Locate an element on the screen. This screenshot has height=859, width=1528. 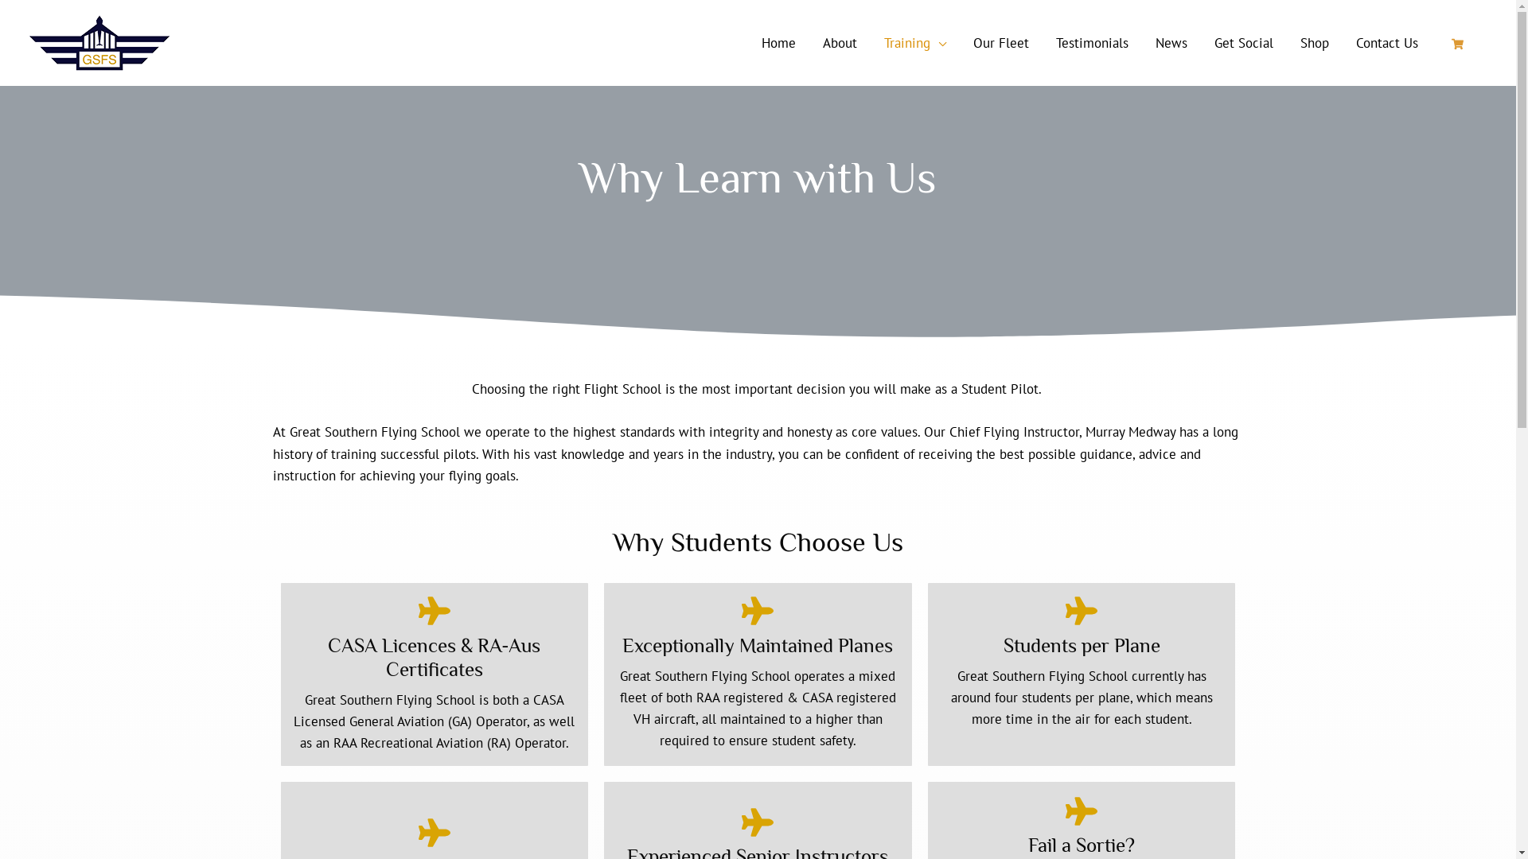
About is located at coordinates (839, 43).